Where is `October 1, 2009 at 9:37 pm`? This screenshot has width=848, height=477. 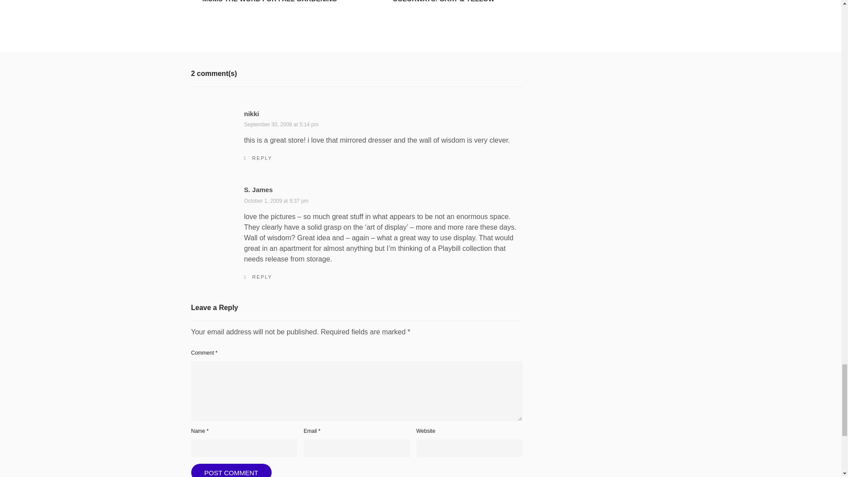
October 1, 2009 at 9:37 pm is located at coordinates (276, 201).